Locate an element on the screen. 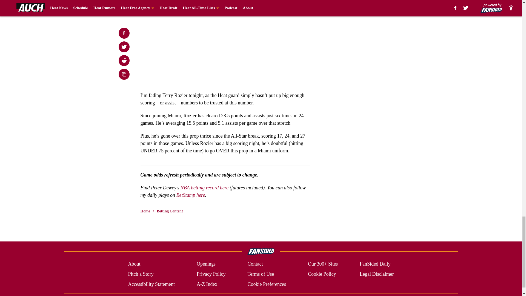 The image size is (526, 296). FanSided Daily is located at coordinates (375, 264).